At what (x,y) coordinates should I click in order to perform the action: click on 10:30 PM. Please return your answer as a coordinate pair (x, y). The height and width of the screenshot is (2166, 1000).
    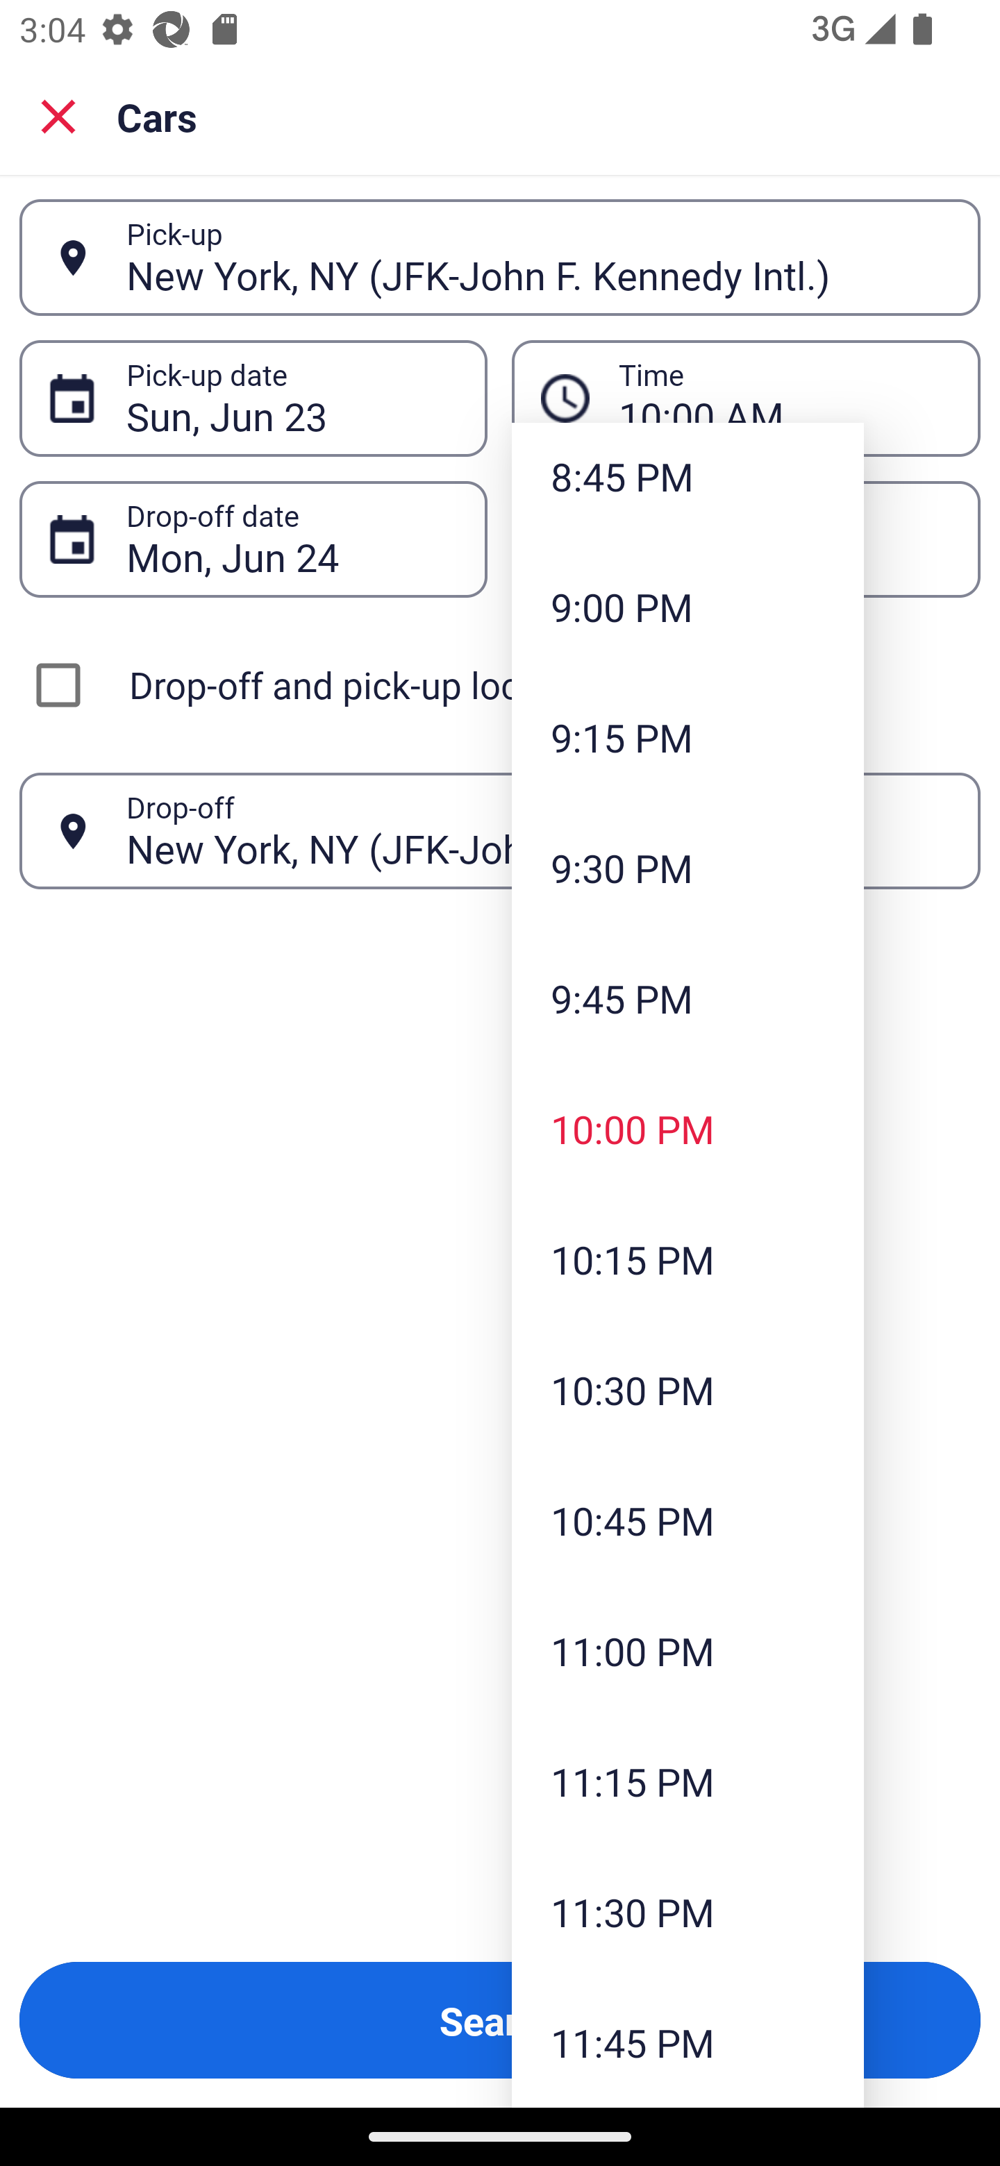
    Looking at the image, I should click on (687, 1390).